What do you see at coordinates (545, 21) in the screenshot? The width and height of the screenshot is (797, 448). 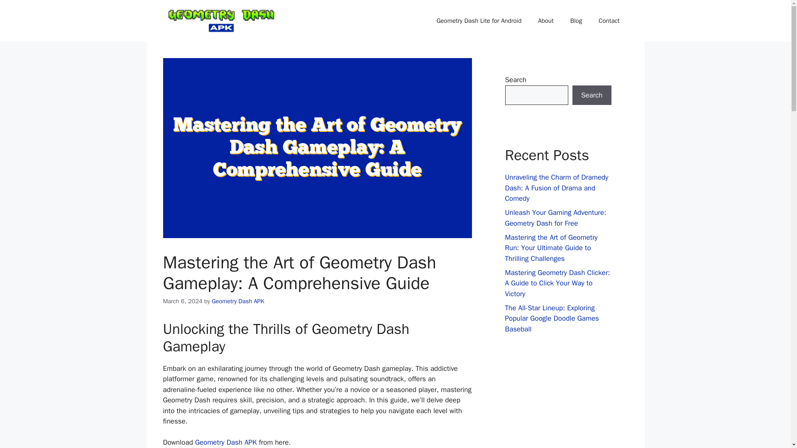 I see `About` at bounding box center [545, 21].